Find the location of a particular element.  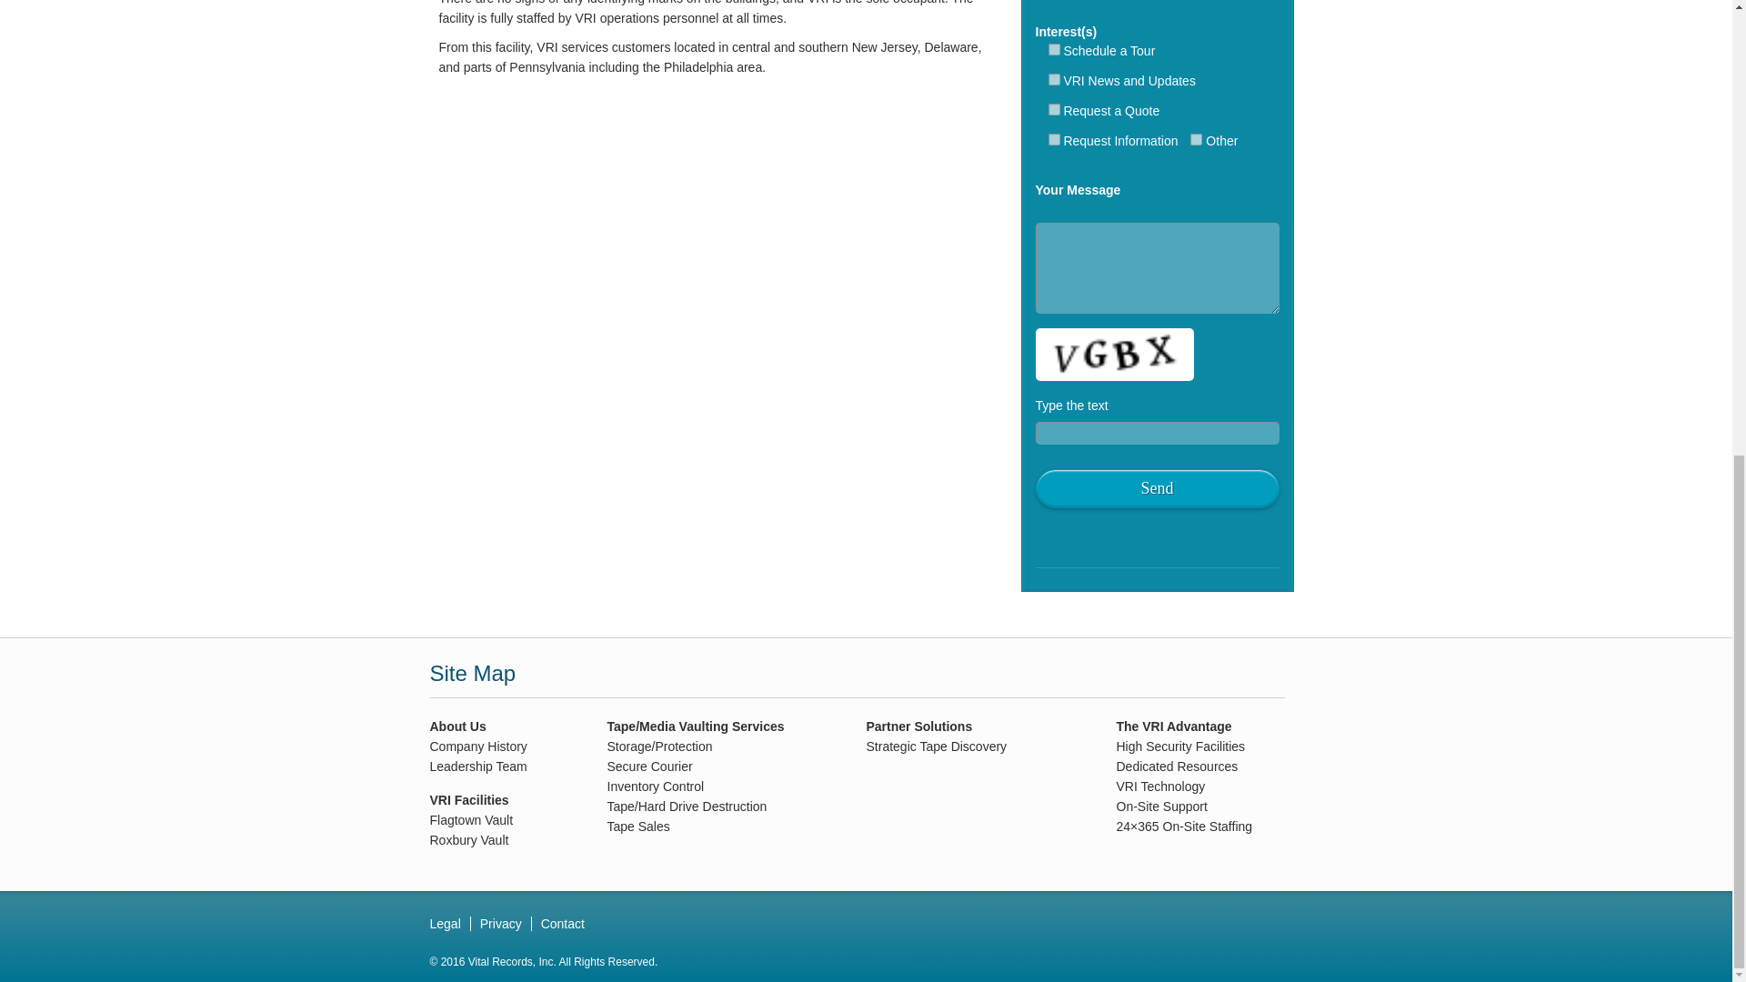

Other is located at coordinates (1197, 138).